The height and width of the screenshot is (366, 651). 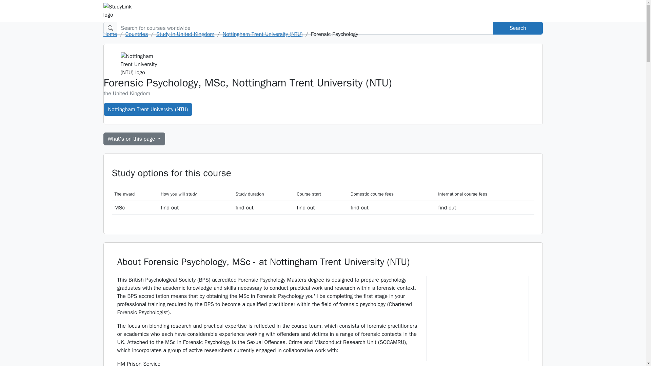 What do you see at coordinates (485, 207) in the screenshot?
I see `Visit the provider website to learn more` at bounding box center [485, 207].